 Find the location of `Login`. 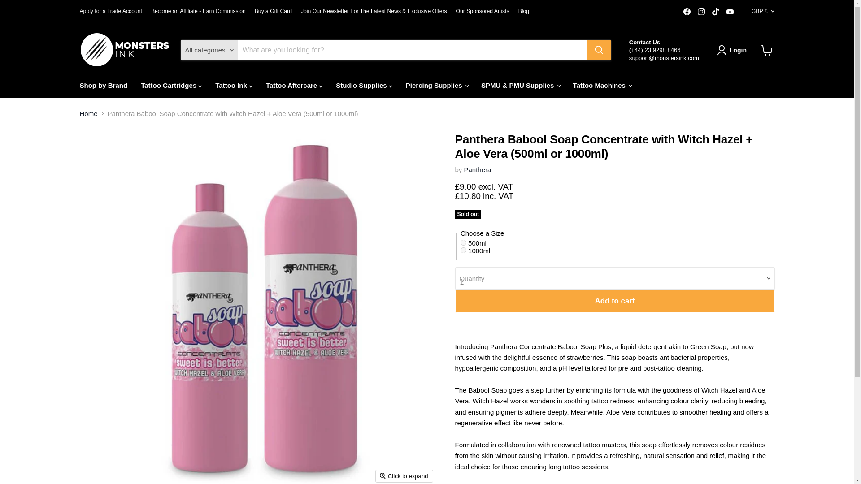

Login is located at coordinates (734, 50).